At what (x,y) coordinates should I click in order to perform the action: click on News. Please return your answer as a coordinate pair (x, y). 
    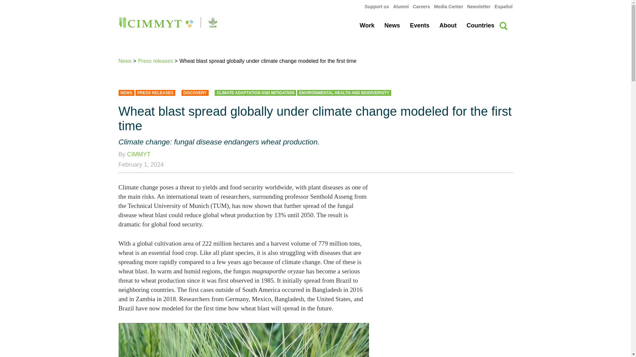
    Looking at the image, I should click on (392, 25).